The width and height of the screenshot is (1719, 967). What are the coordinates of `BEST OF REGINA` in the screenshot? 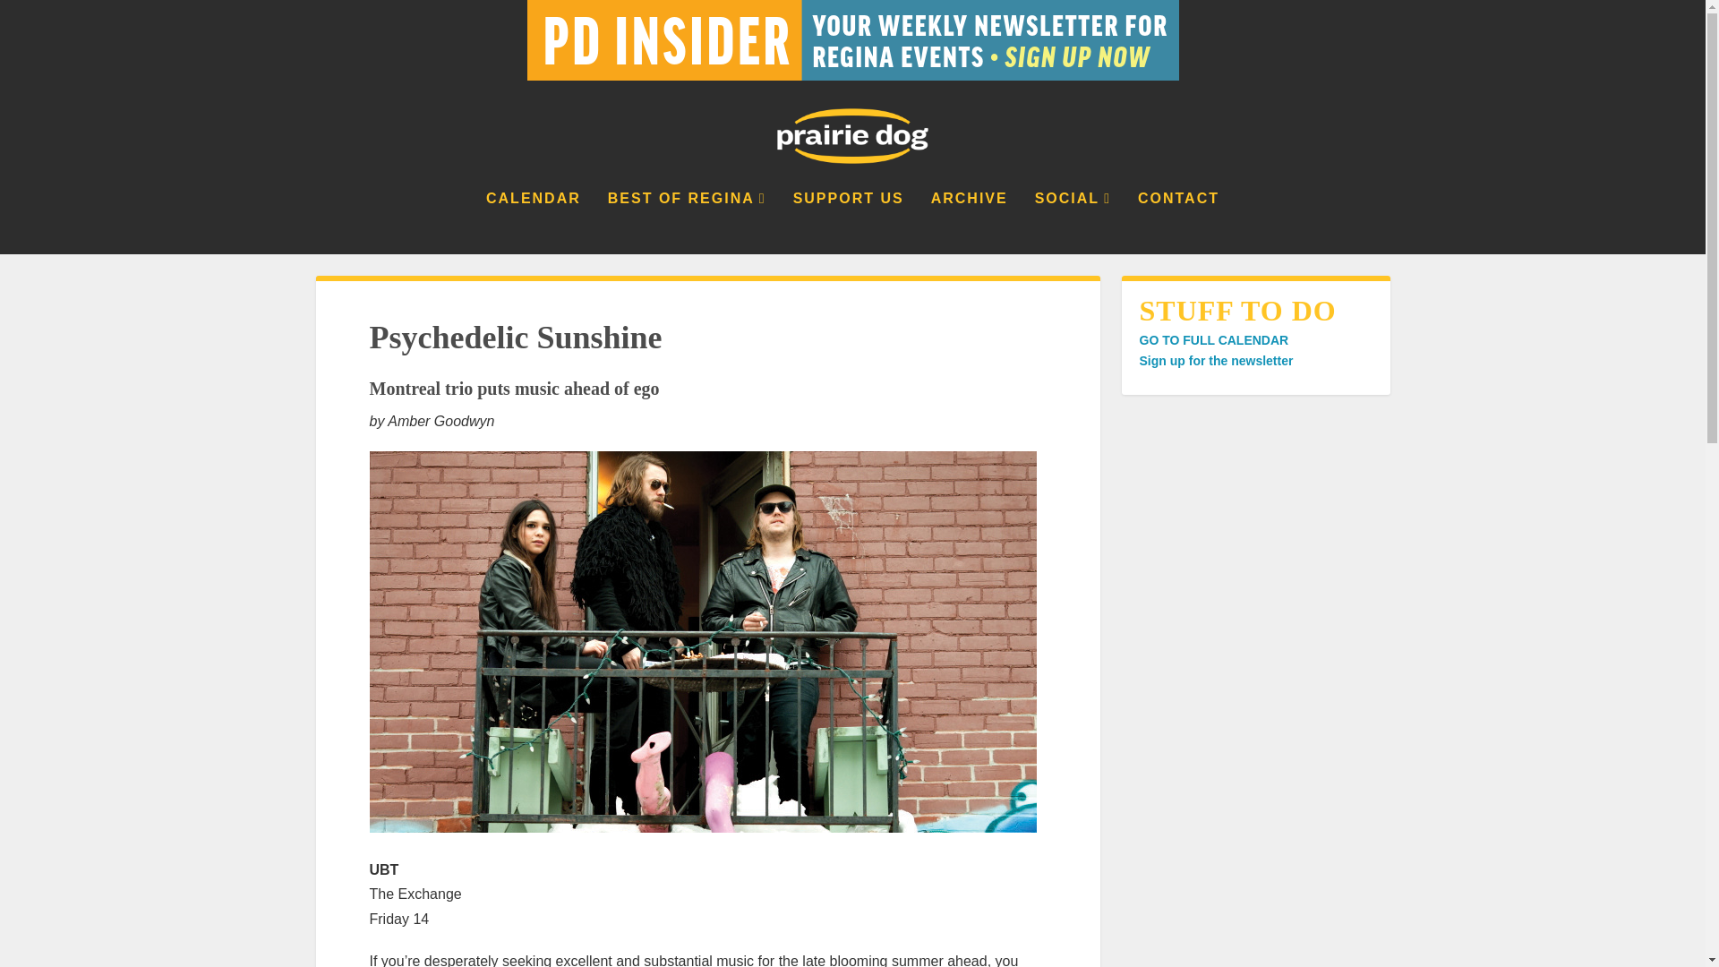 It's located at (688, 222).